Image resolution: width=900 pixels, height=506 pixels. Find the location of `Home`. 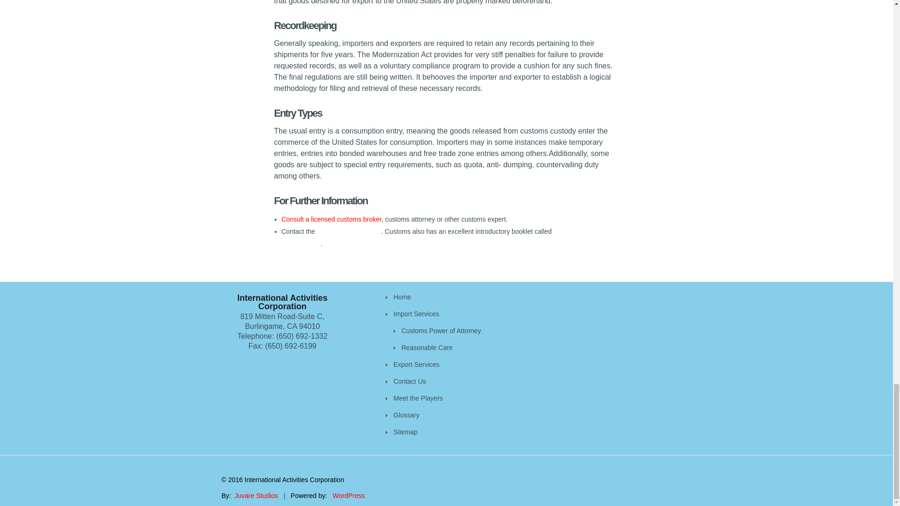

Home is located at coordinates (402, 297).